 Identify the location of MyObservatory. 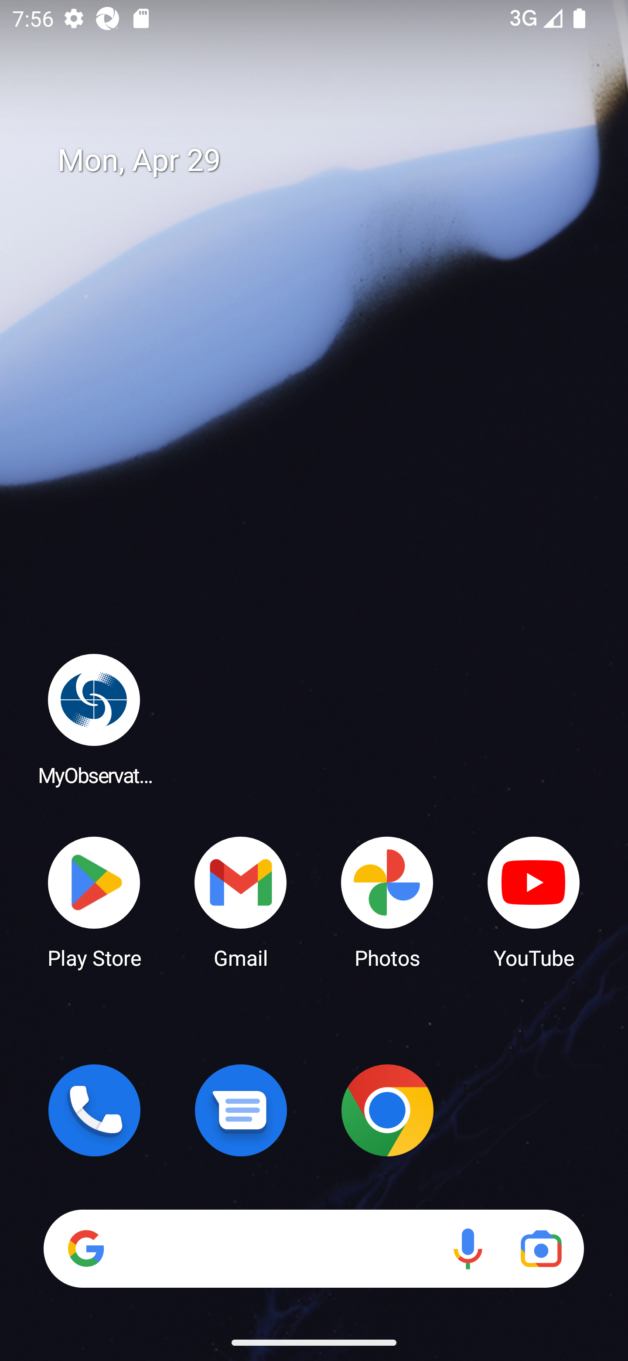
(94, 719).